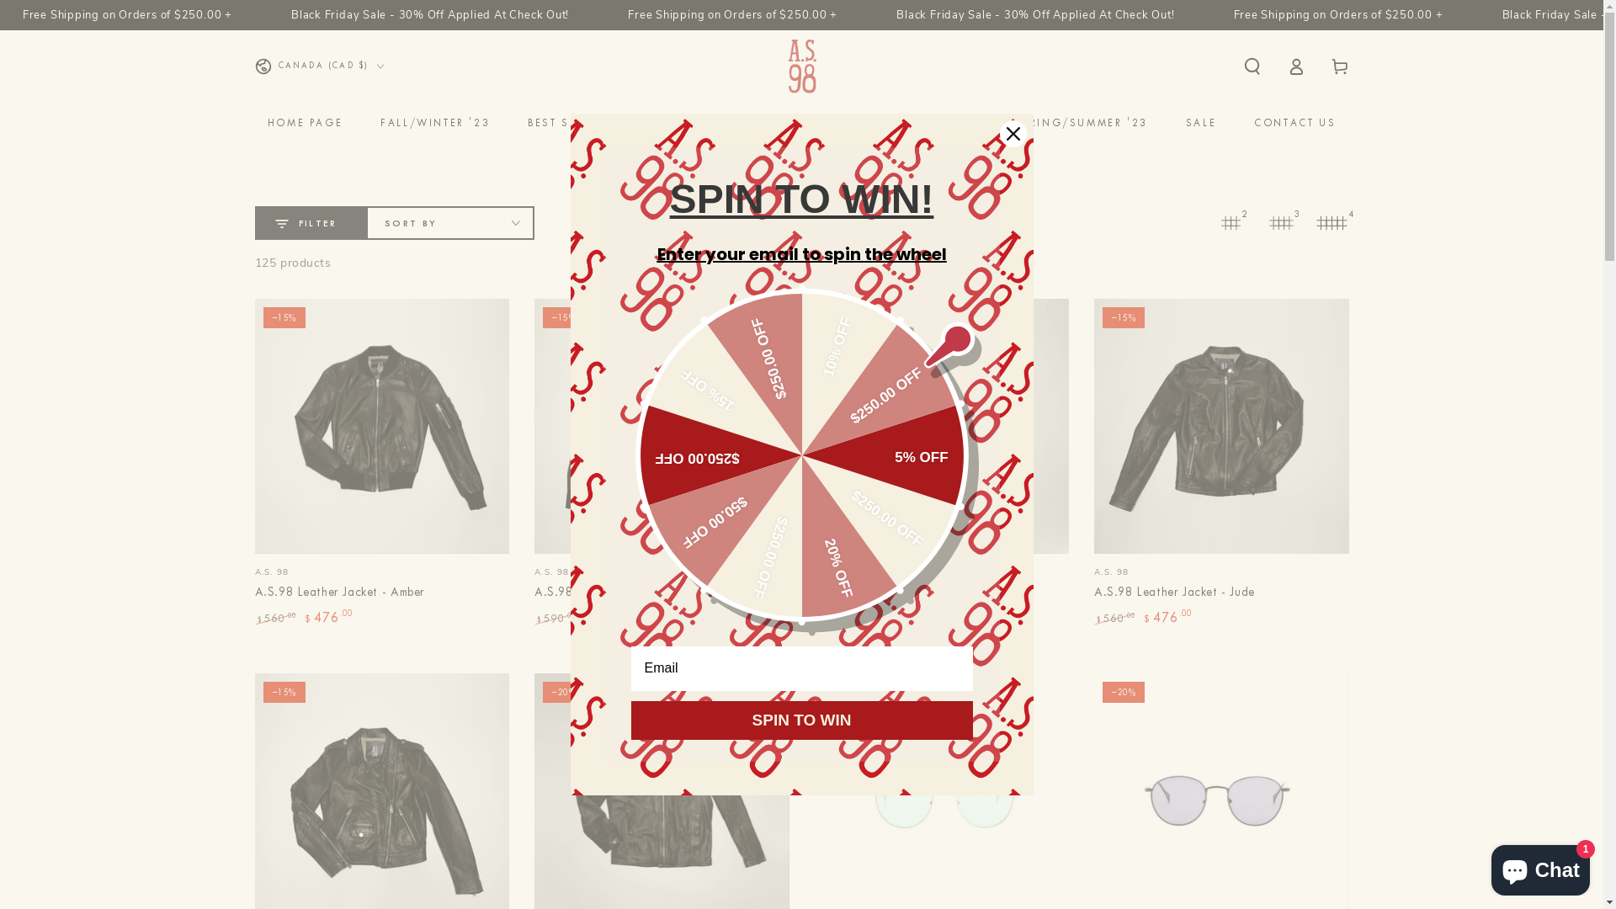  Describe the element at coordinates (965, 123) in the screenshot. I see `MEN` at that location.